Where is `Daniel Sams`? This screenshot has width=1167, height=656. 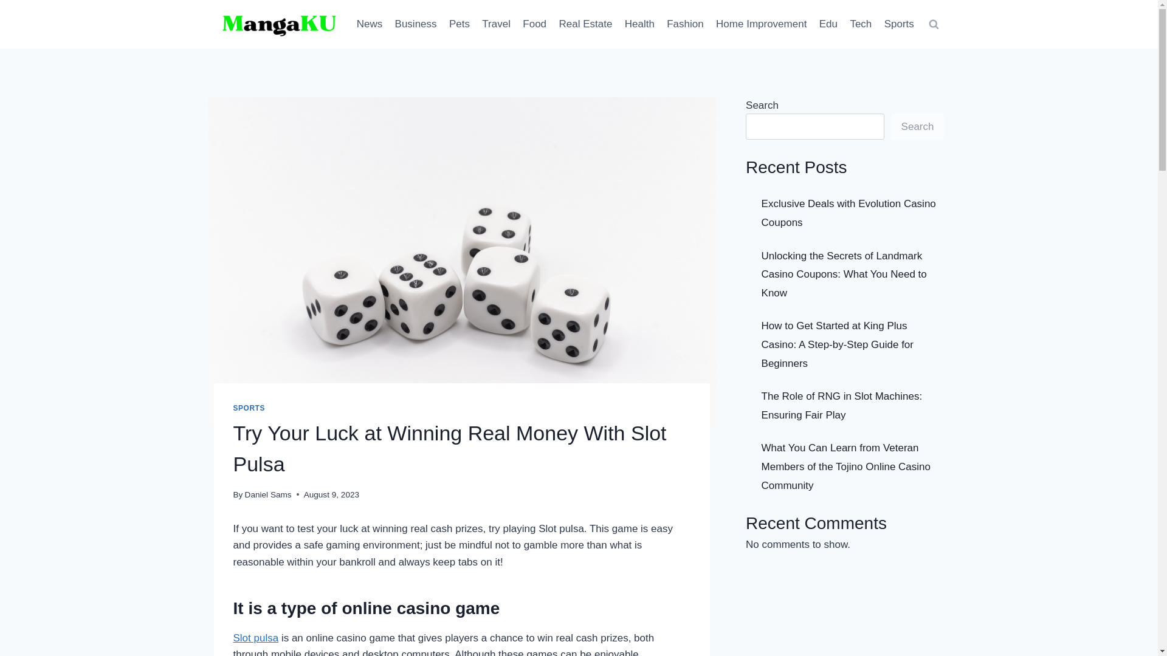
Daniel Sams is located at coordinates (269, 494).